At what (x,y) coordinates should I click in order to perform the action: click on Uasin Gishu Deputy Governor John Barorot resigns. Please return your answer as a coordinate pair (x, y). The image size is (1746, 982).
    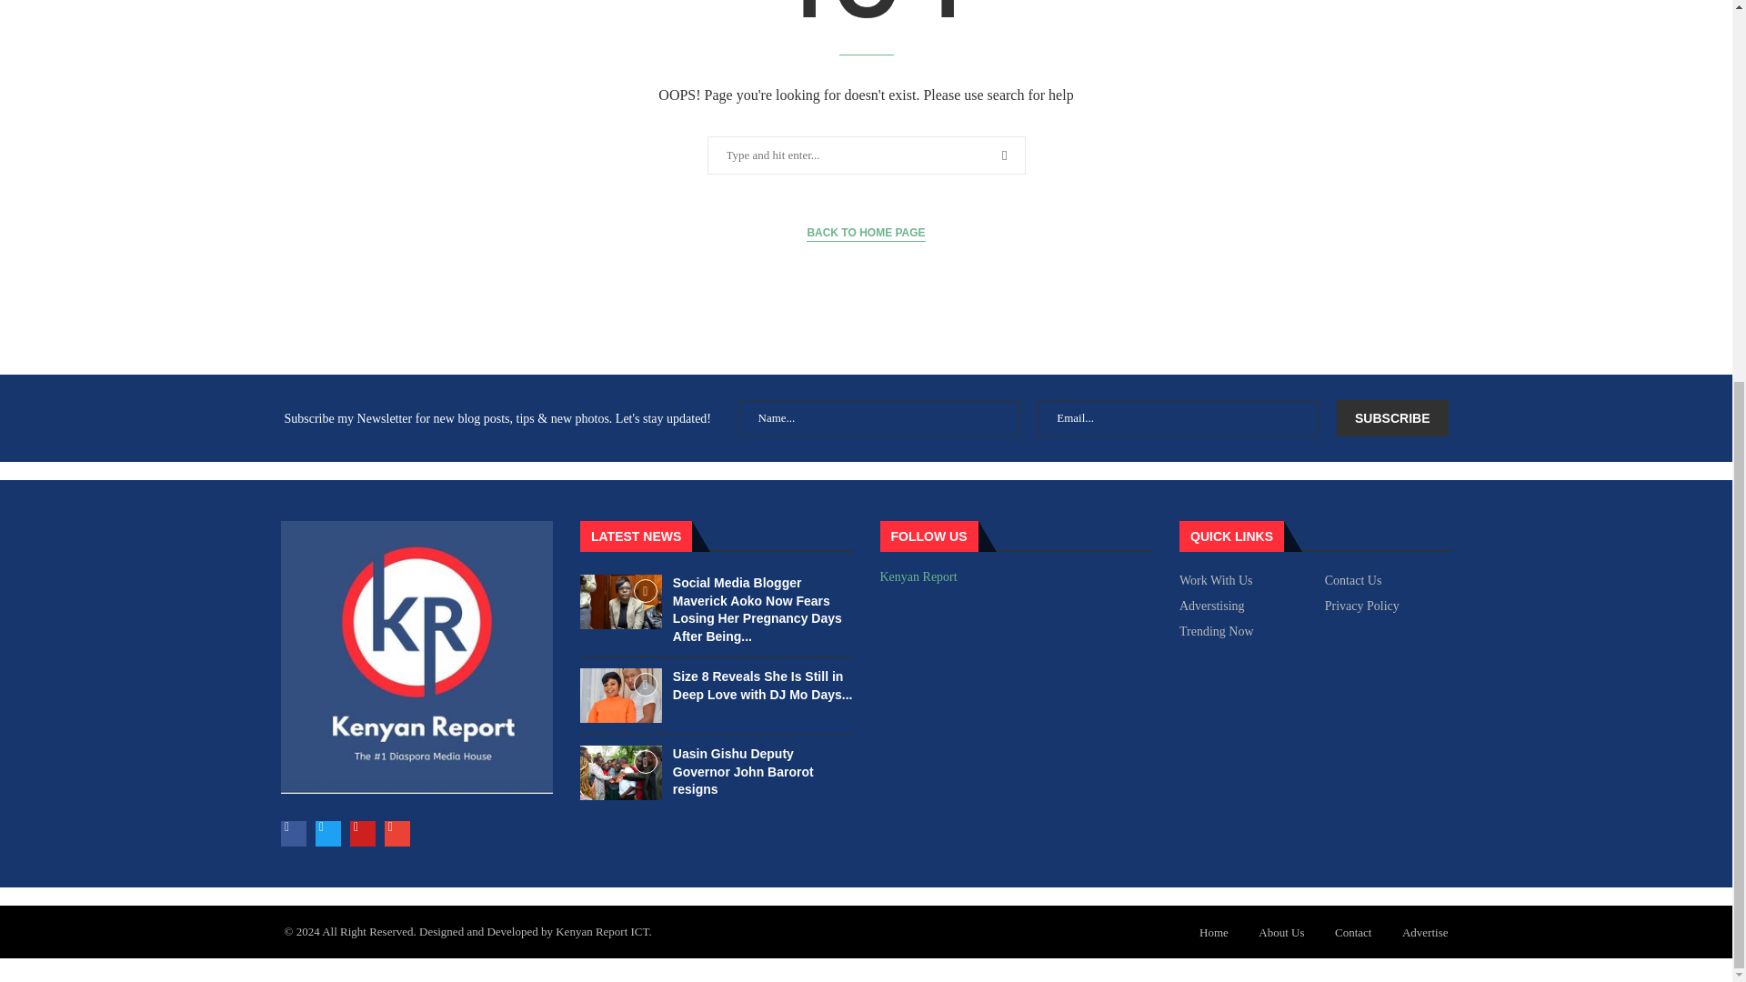
    Looking at the image, I should click on (620, 773).